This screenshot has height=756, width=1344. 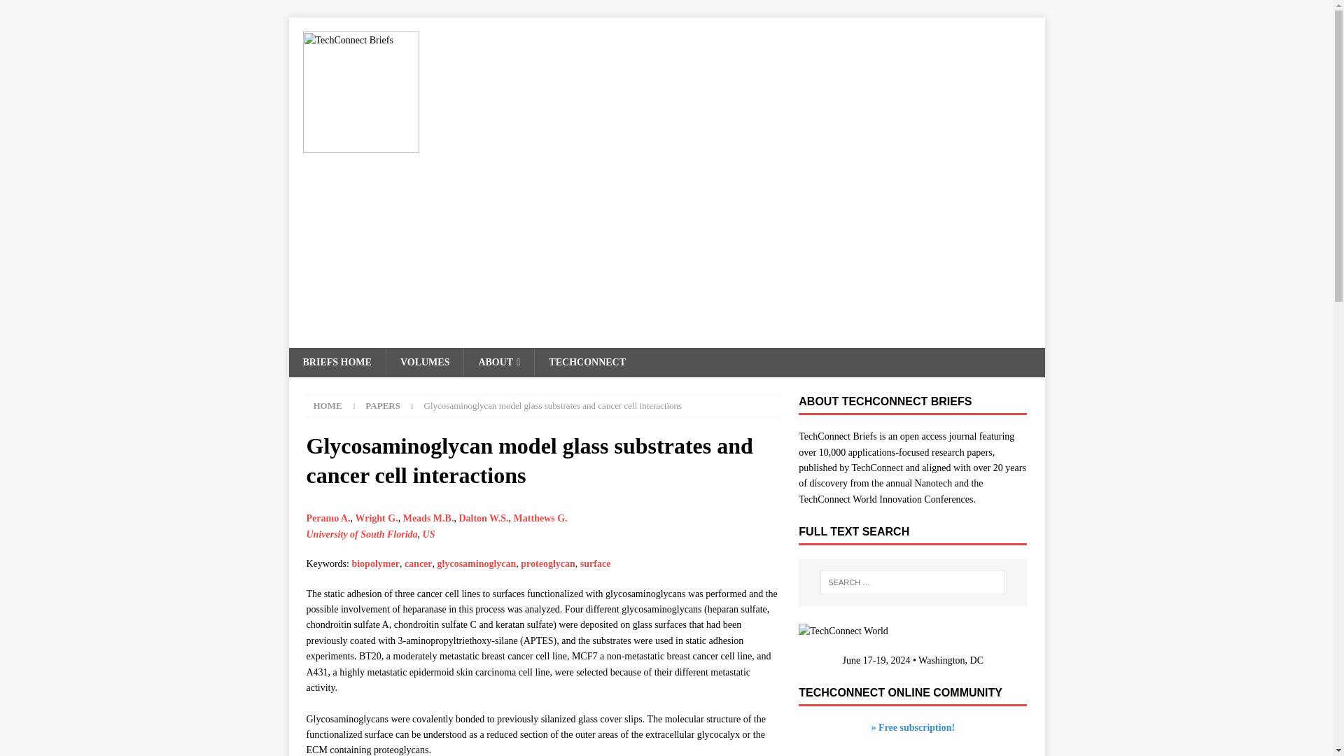 What do you see at coordinates (328, 406) in the screenshot?
I see `HOME` at bounding box center [328, 406].